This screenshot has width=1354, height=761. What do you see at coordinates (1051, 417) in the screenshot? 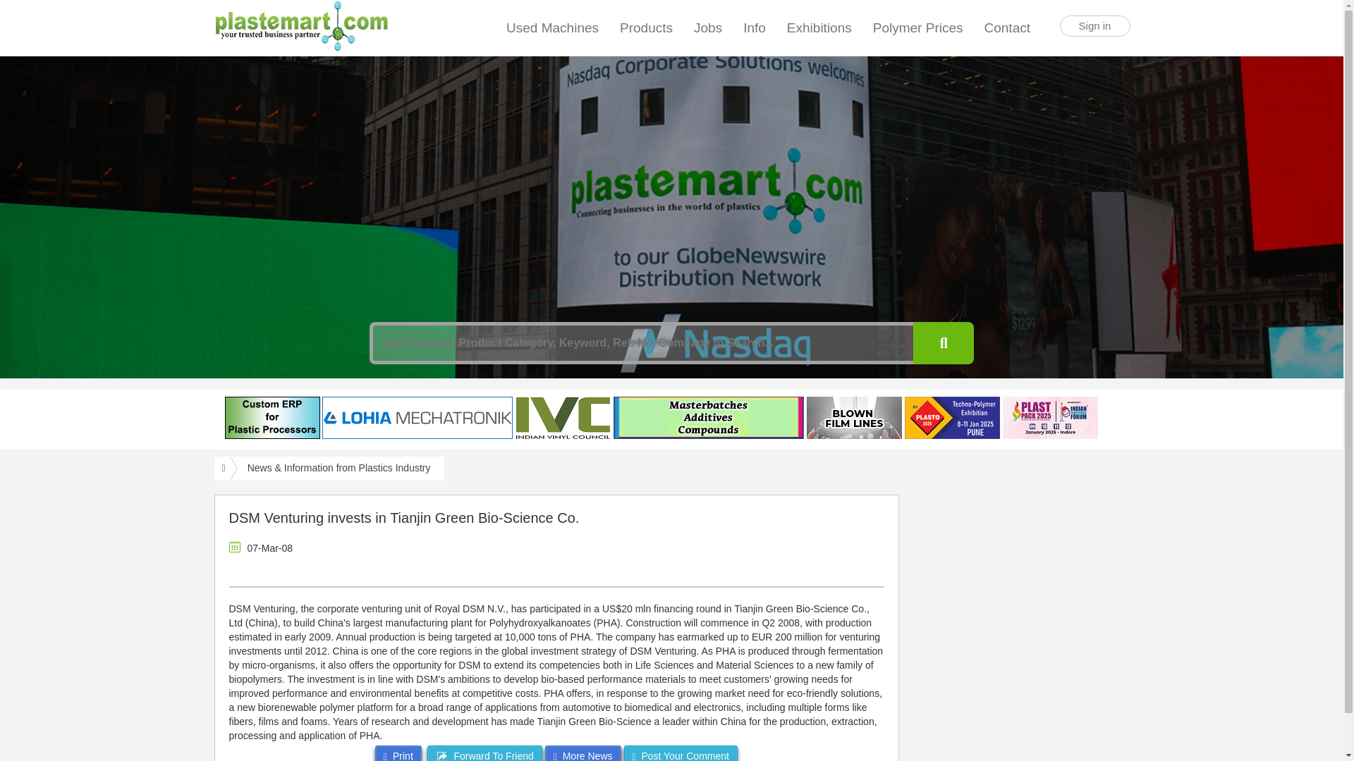
I see `Plast Pack 2025` at bounding box center [1051, 417].